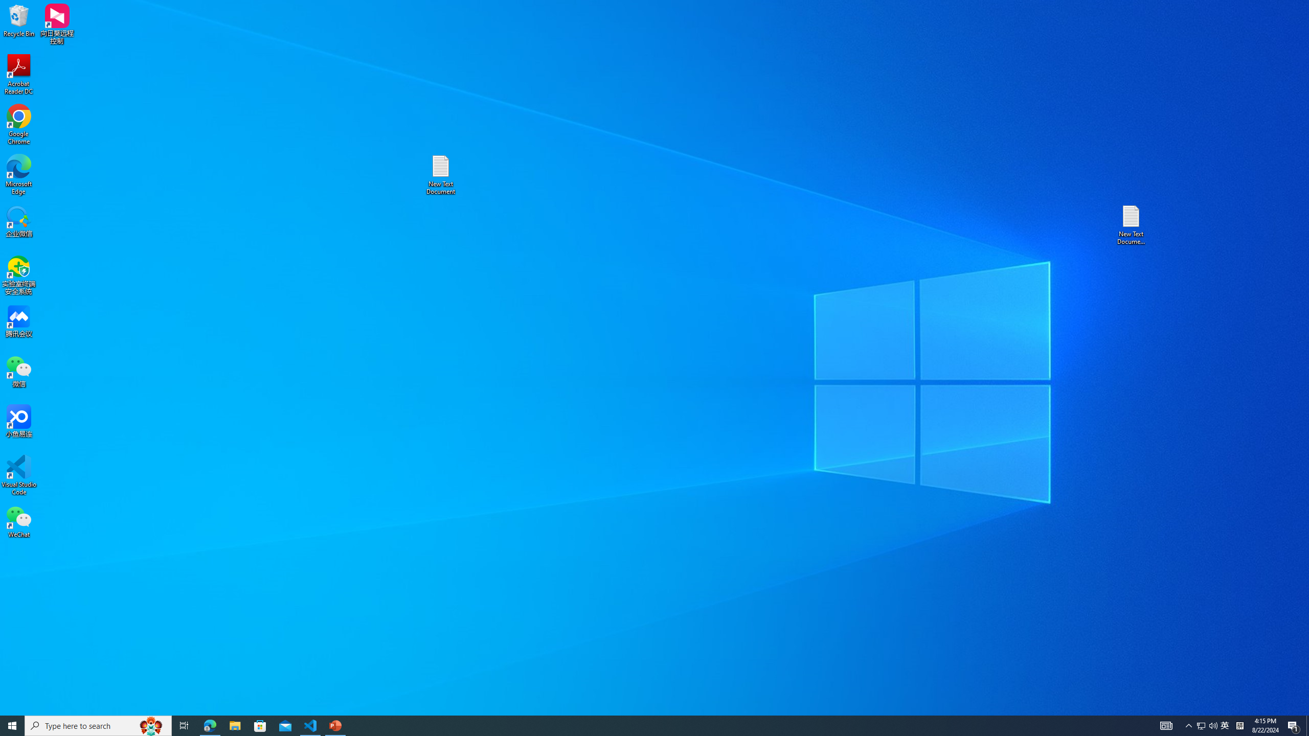 Image resolution: width=1309 pixels, height=736 pixels. Describe the element at coordinates (322, 53) in the screenshot. I see `Power BI` at that location.